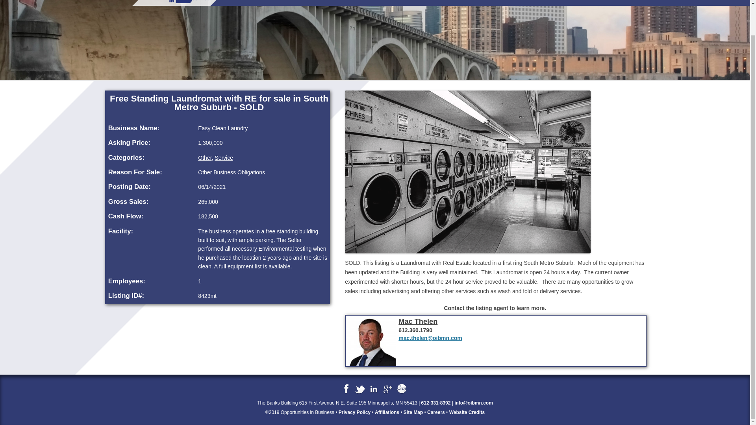 This screenshot has width=756, height=425. Describe the element at coordinates (515, 2) in the screenshot. I see `Careers` at that location.